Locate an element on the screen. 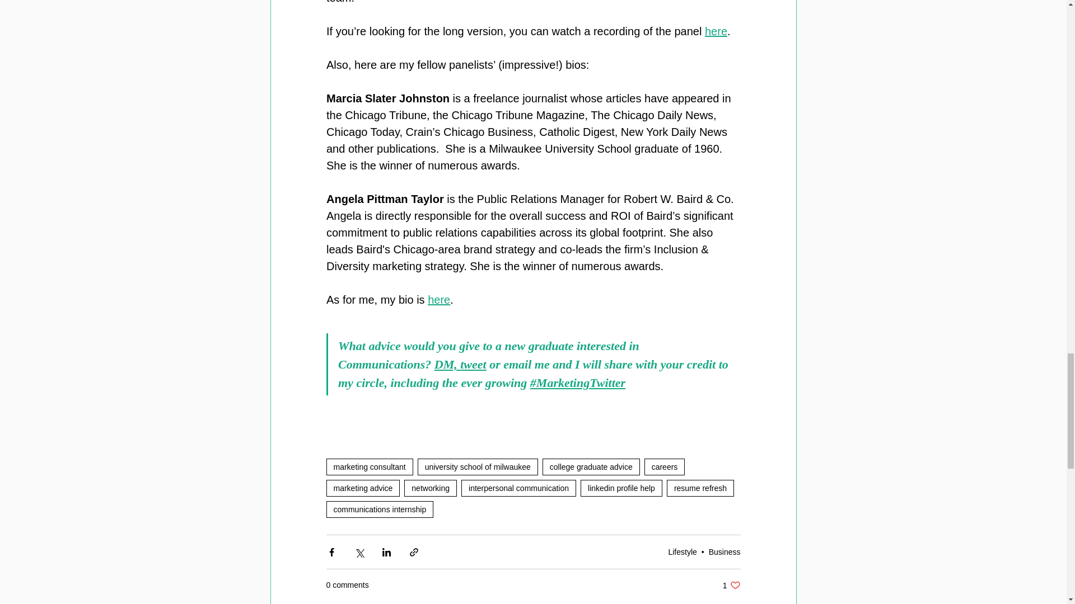 The height and width of the screenshot is (604, 1075). university school of milwaukee is located at coordinates (591, 466).